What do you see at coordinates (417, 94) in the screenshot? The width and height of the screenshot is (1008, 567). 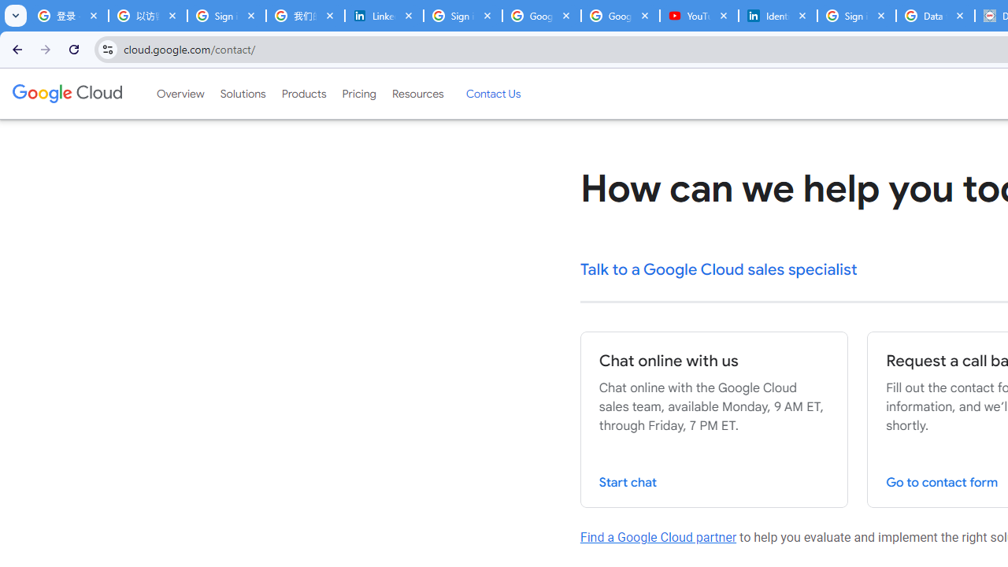 I see `Resources` at bounding box center [417, 94].